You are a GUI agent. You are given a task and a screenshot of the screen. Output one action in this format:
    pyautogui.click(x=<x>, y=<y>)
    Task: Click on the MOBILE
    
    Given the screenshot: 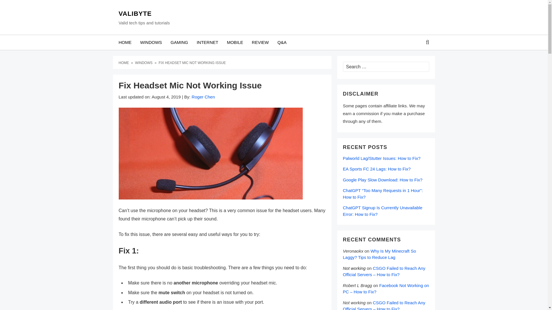 What is the action you would take?
    pyautogui.click(x=235, y=42)
    